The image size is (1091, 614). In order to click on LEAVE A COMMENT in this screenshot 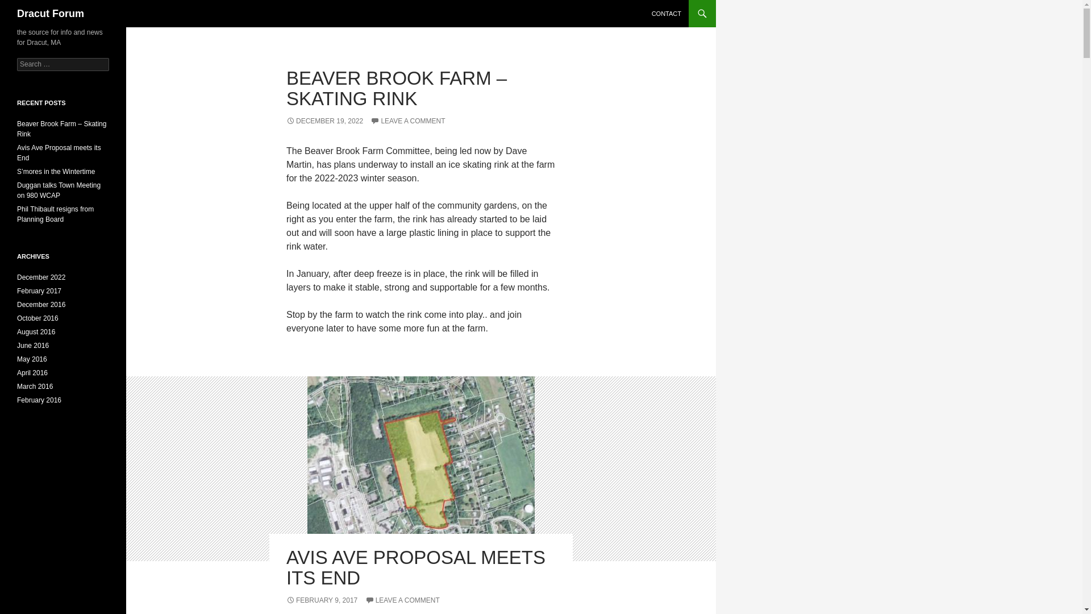, I will do `click(408, 121)`.